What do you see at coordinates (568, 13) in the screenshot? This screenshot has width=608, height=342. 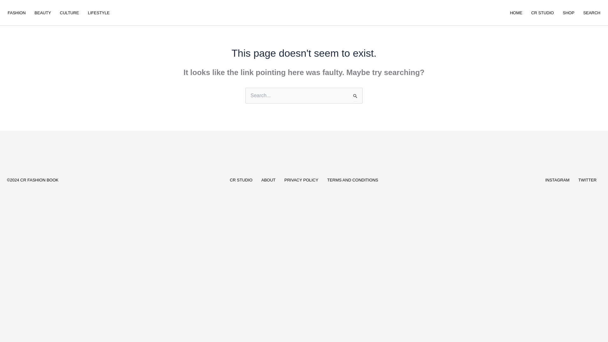 I see `SHOP` at bounding box center [568, 13].